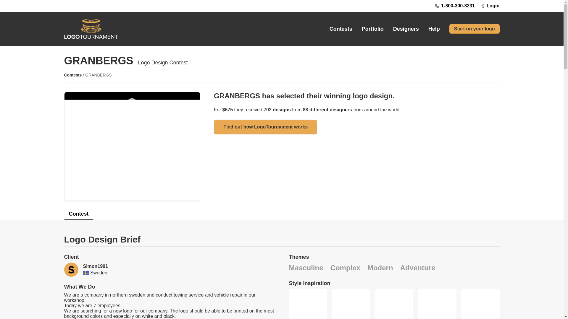 The image size is (568, 319). What do you see at coordinates (341, 29) in the screenshot?
I see `Contests` at bounding box center [341, 29].